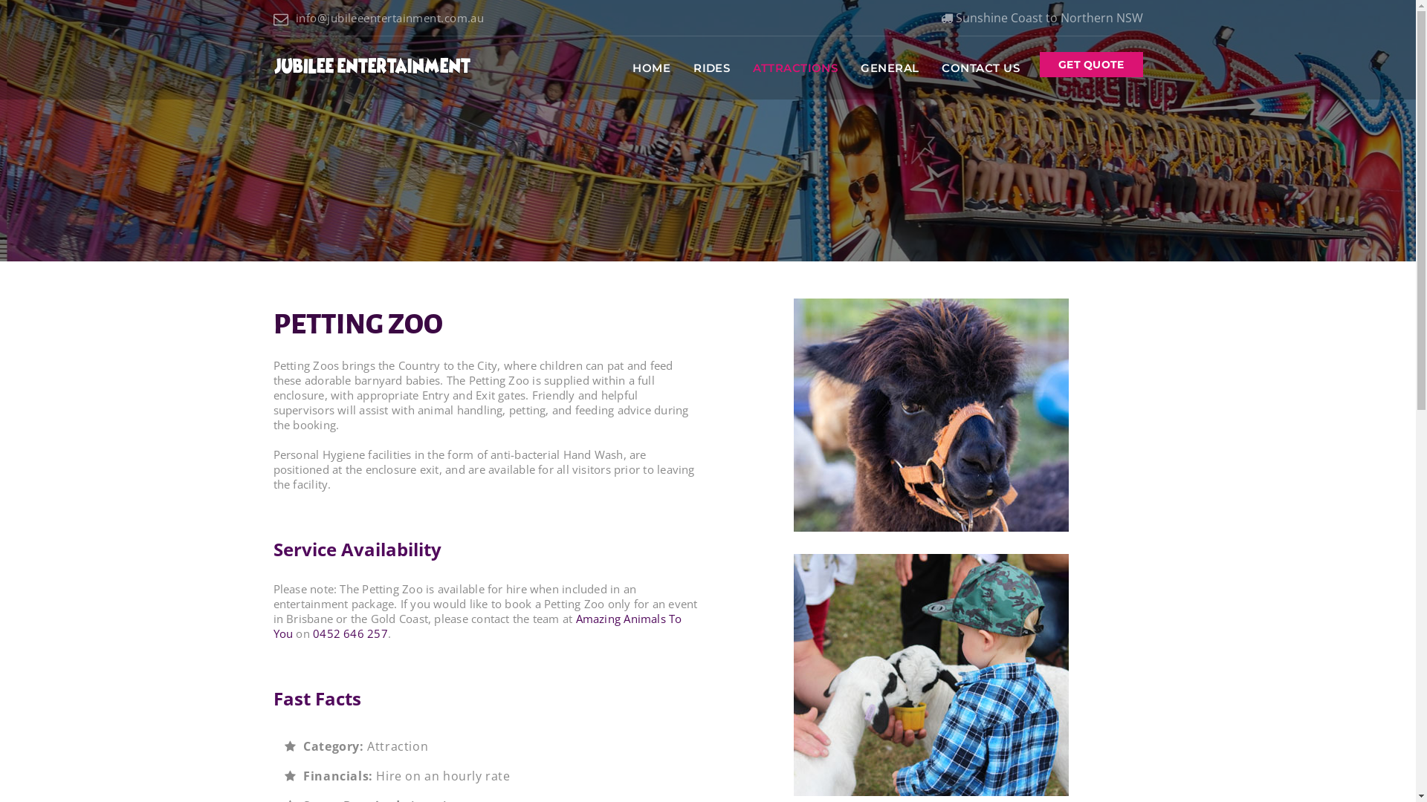 The height and width of the screenshot is (802, 1427). What do you see at coordinates (795, 68) in the screenshot?
I see `ATTRACTIONS` at bounding box center [795, 68].